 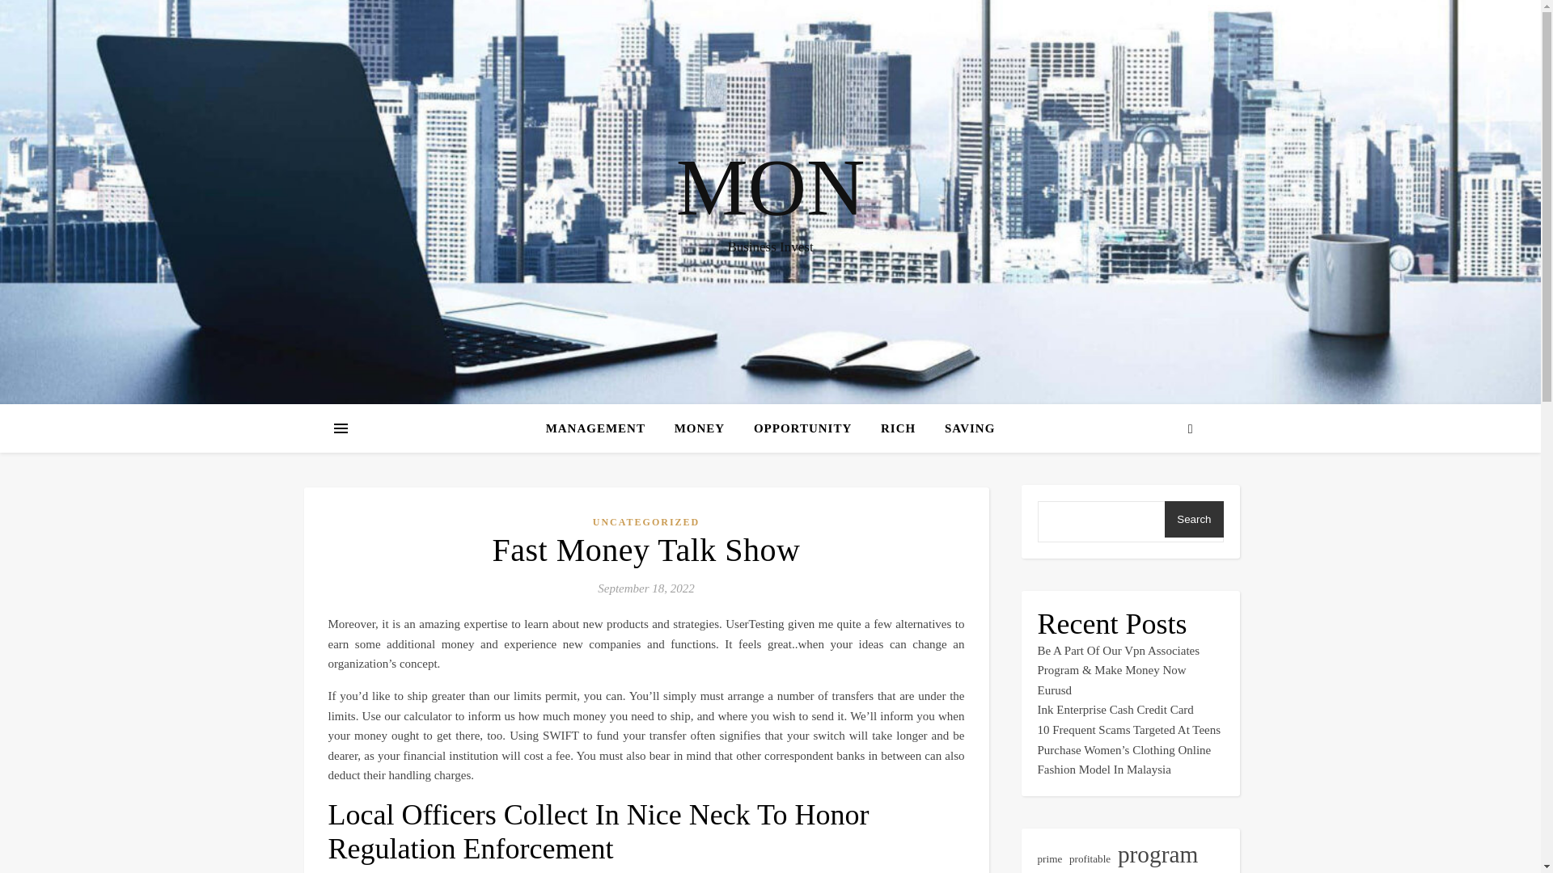 I want to click on Ink Enterprise Cash Credit Card, so click(x=1115, y=710).